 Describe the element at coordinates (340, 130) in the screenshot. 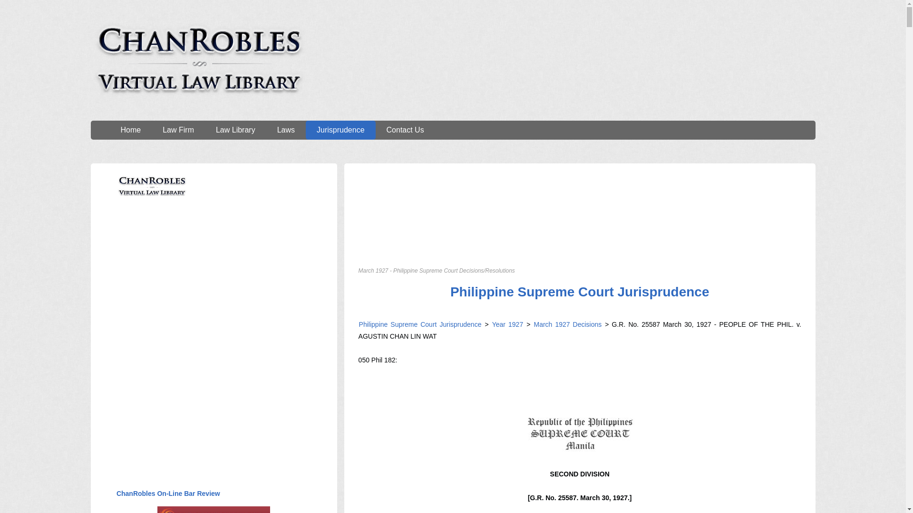

I see `Jurisprudence` at that location.